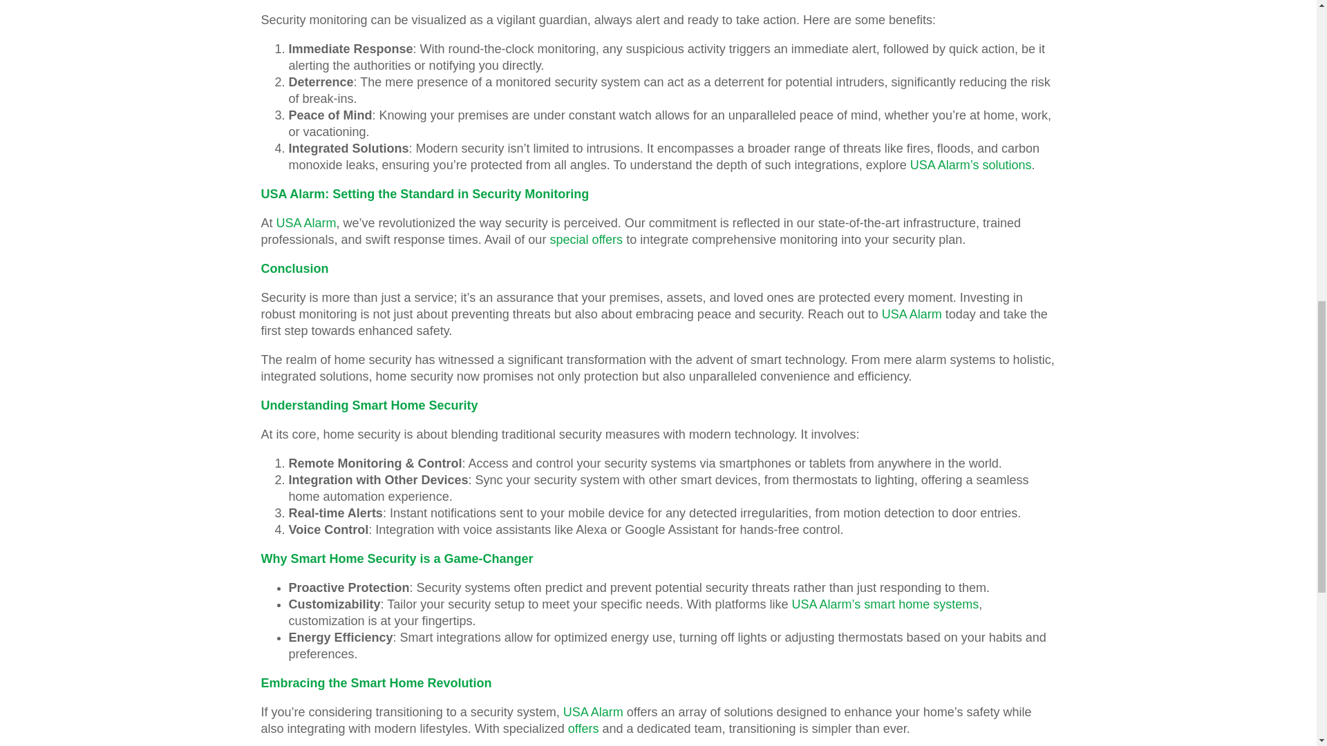 The height and width of the screenshot is (746, 1327). I want to click on USA Alarm, so click(912, 314).